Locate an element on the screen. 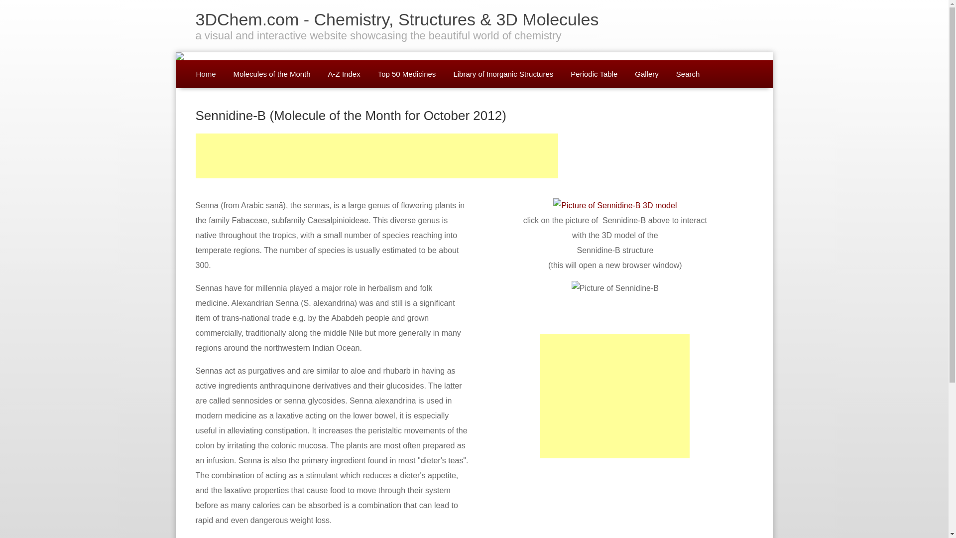 Image resolution: width=956 pixels, height=538 pixels. Advertisement is located at coordinates (376, 155).